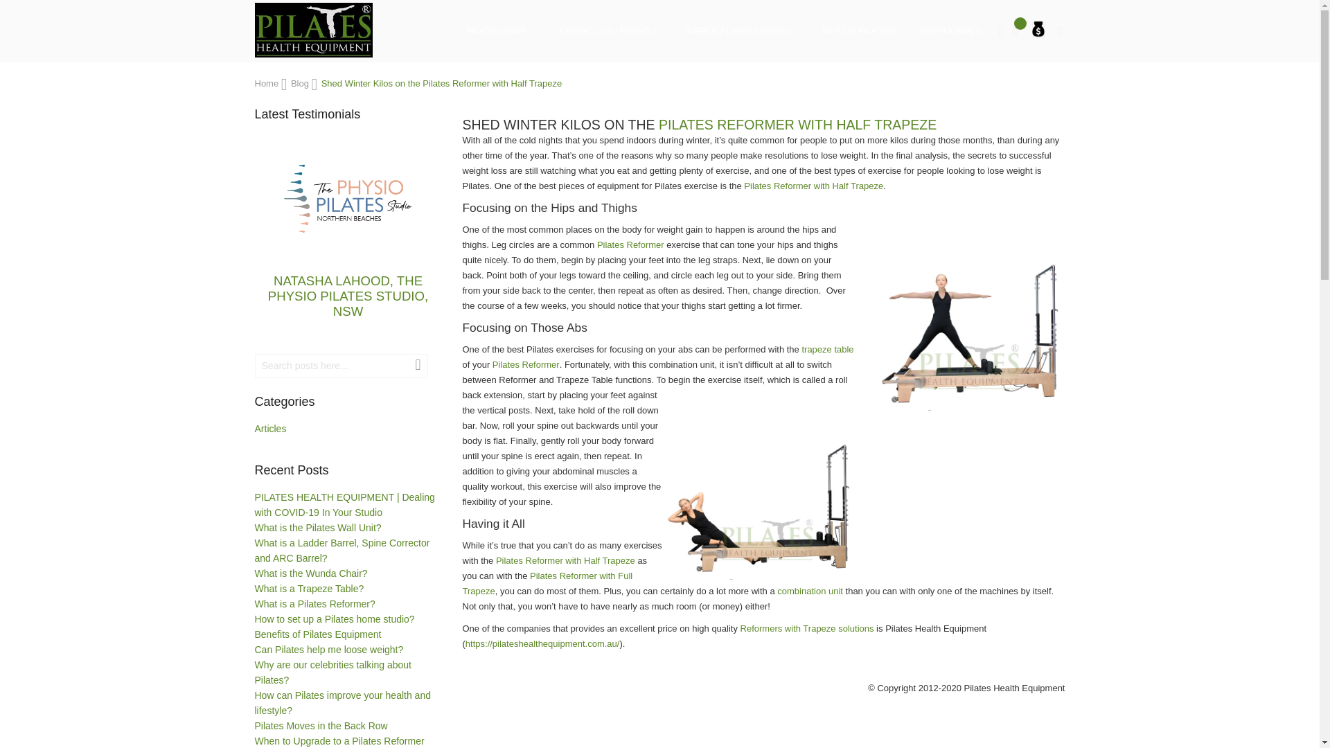 The image size is (1330, 748). What do you see at coordinates (348, 201) in the screenshot?
I see `NATASHA LAHOOD, THE PHYSIO PILATES STUDIO, NSW` at bounding box center [348, 201].